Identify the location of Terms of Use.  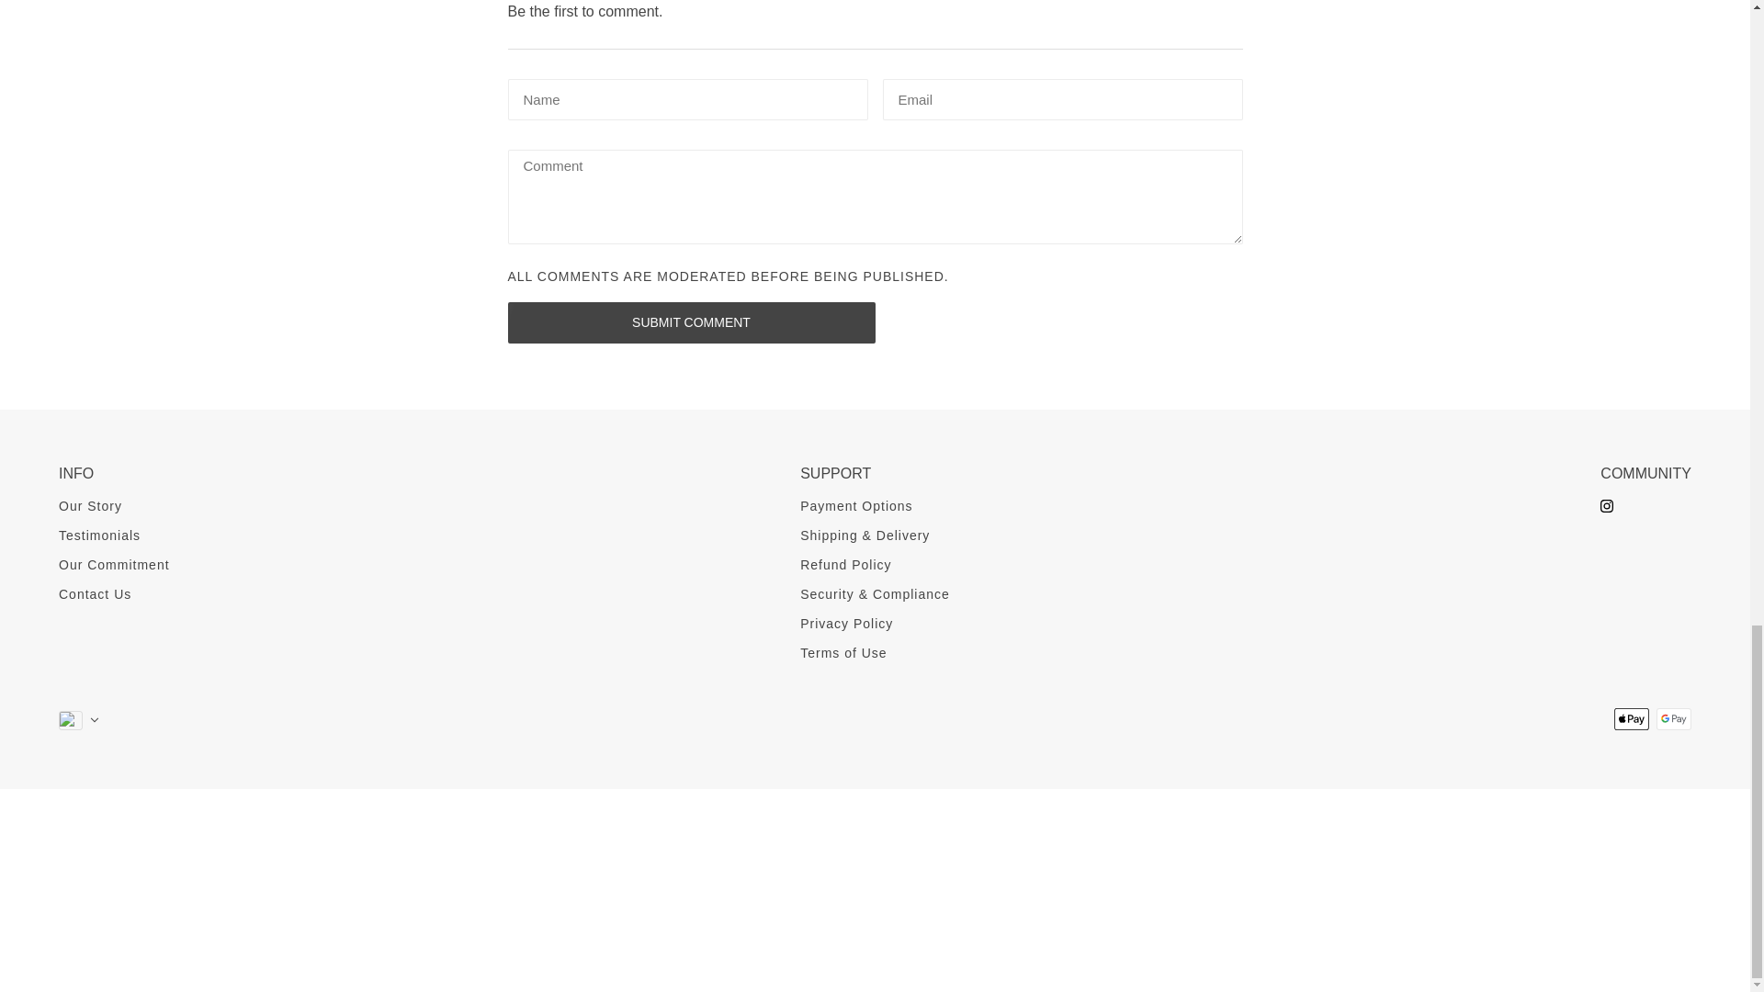
(843, 653).